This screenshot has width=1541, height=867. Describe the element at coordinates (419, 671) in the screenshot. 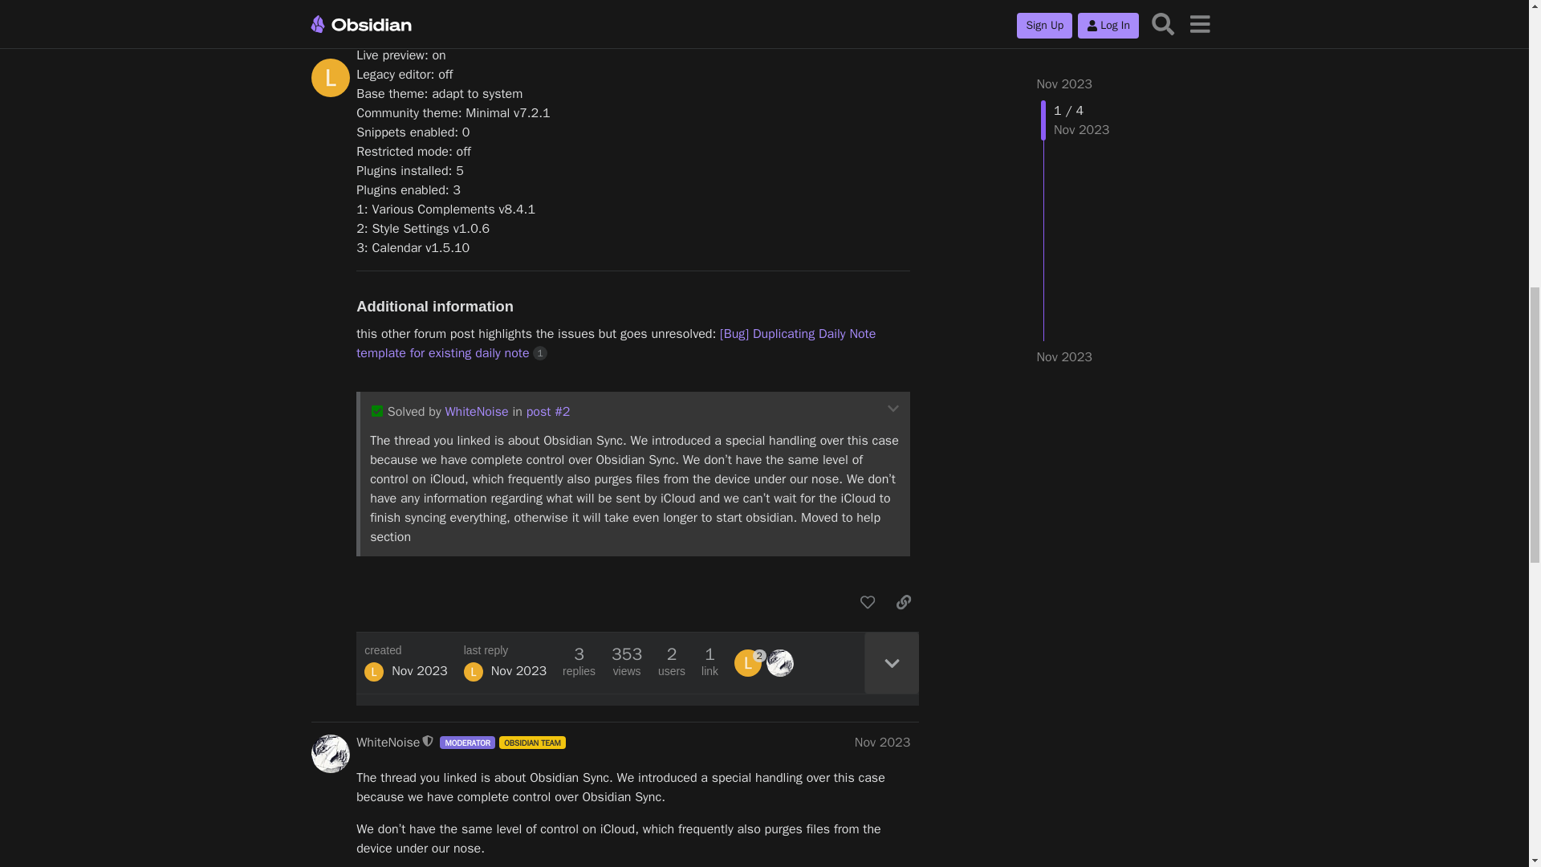

I see `Nov 7, 2023 11:24 am` at that location.